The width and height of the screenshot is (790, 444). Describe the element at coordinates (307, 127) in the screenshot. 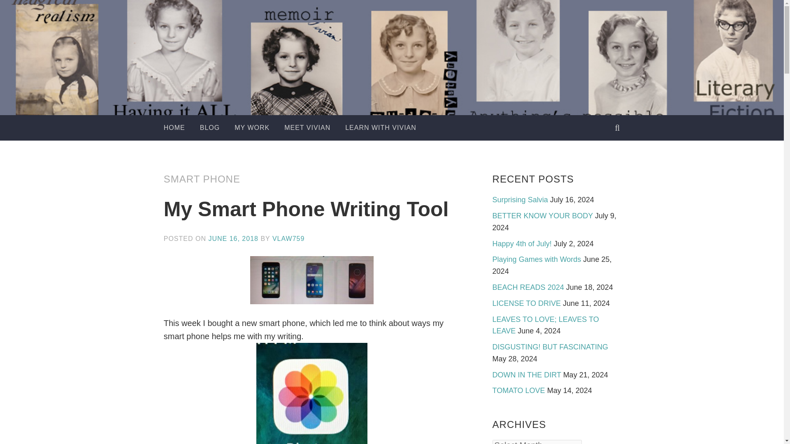

I see `MEET VIVIAN` at that location.